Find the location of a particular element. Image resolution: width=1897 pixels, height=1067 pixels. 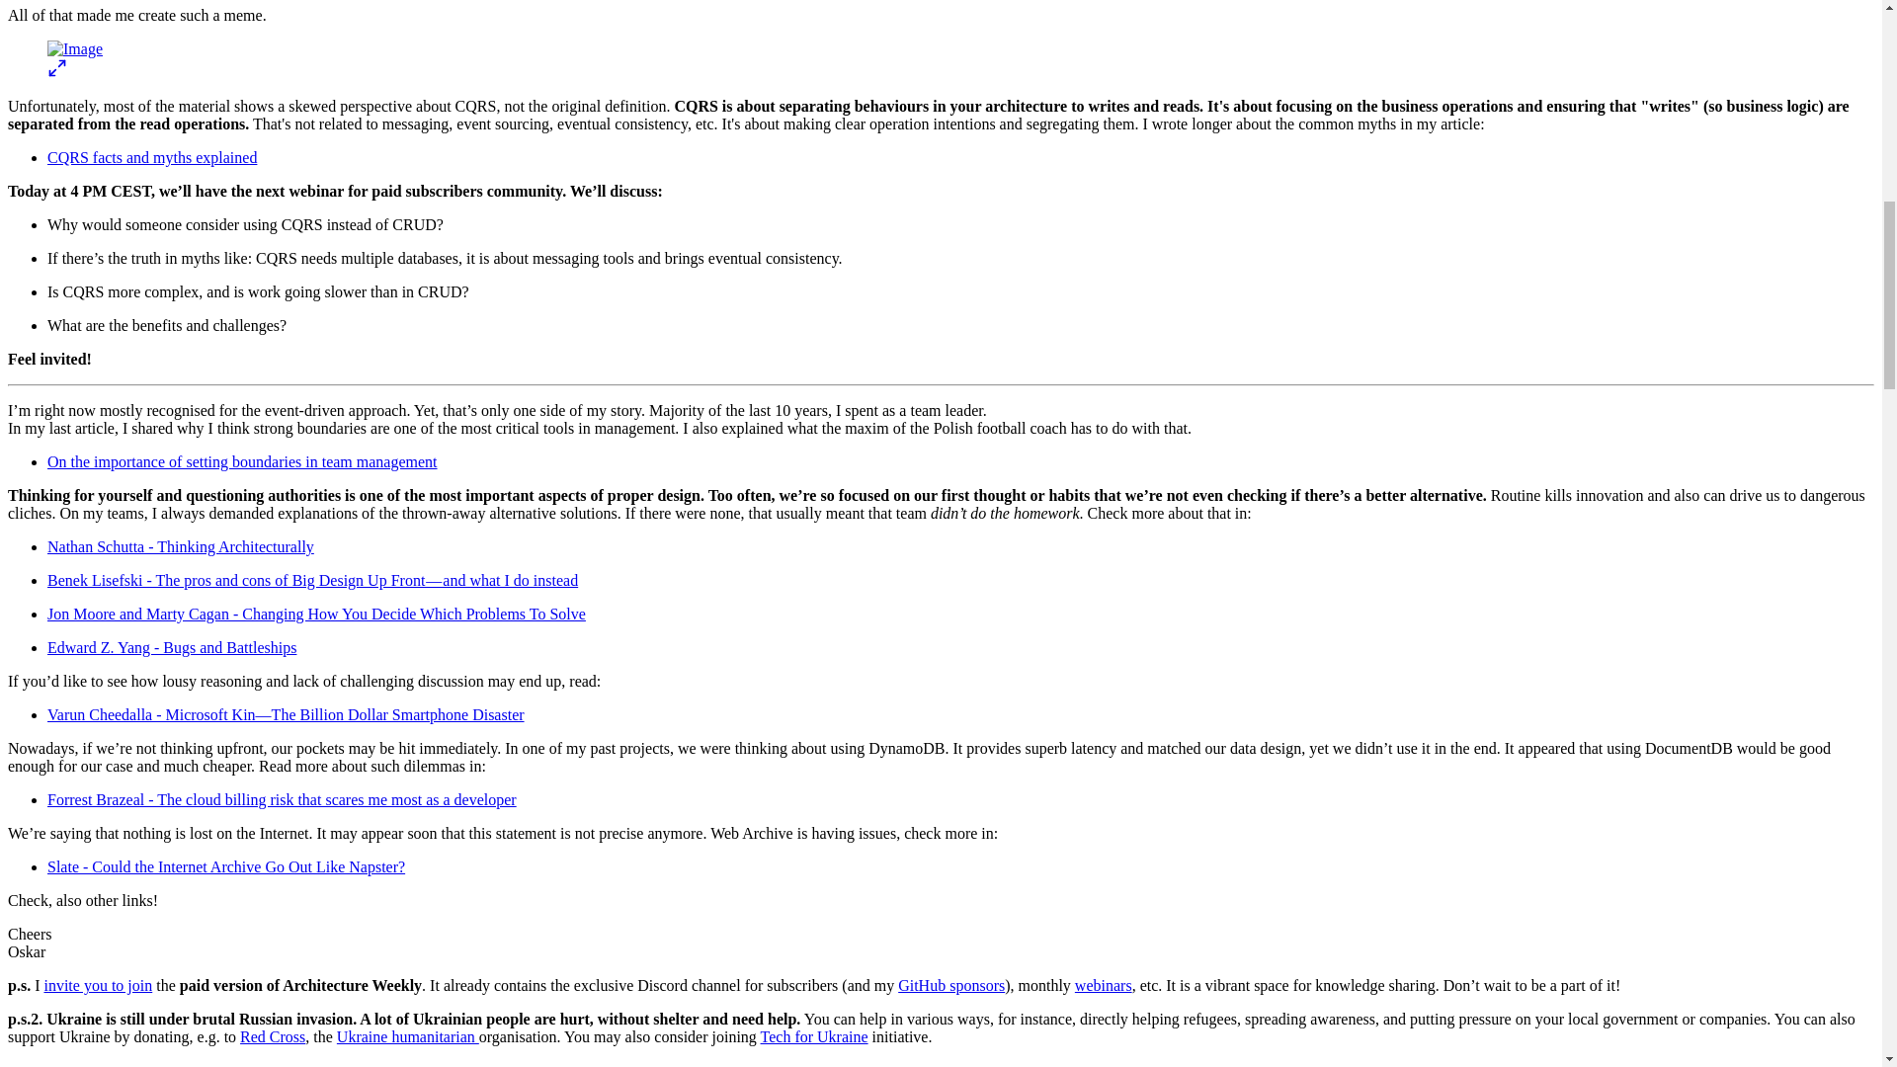

invite you to join is located at coordinates (97, 985).